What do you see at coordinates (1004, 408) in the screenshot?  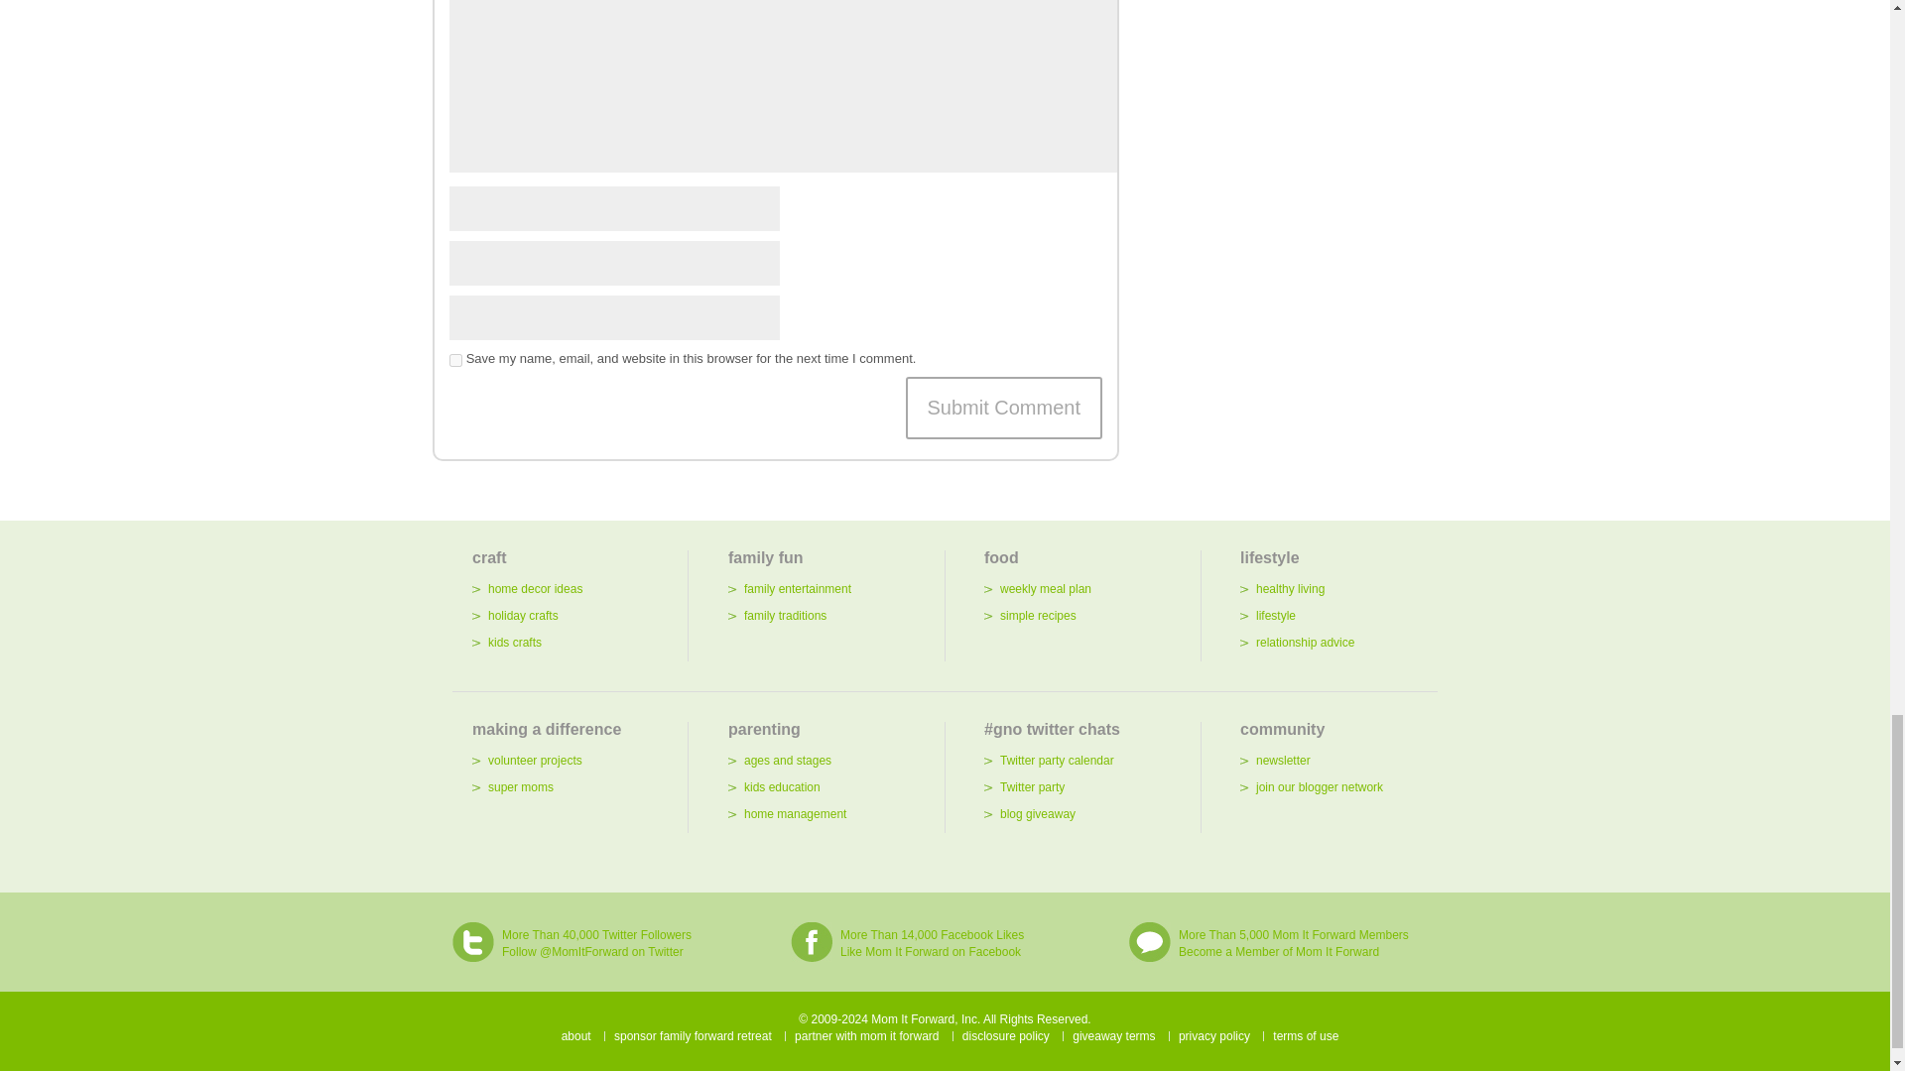 I see `Submit Comment` at bounding box center [1004, 408].